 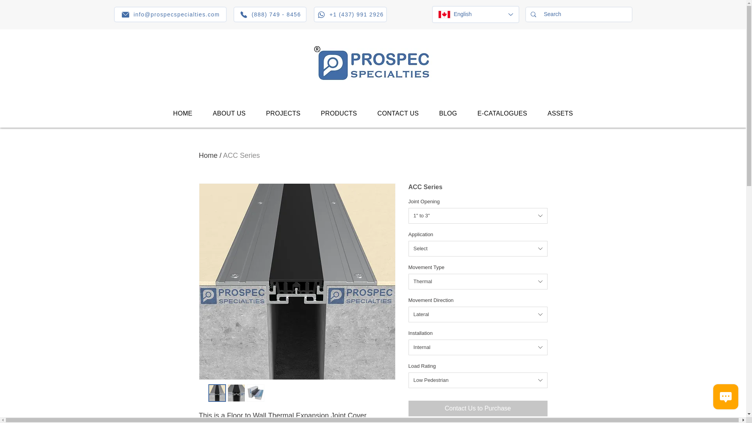 I want to click on ASSETS, so click(x=560, y=114).